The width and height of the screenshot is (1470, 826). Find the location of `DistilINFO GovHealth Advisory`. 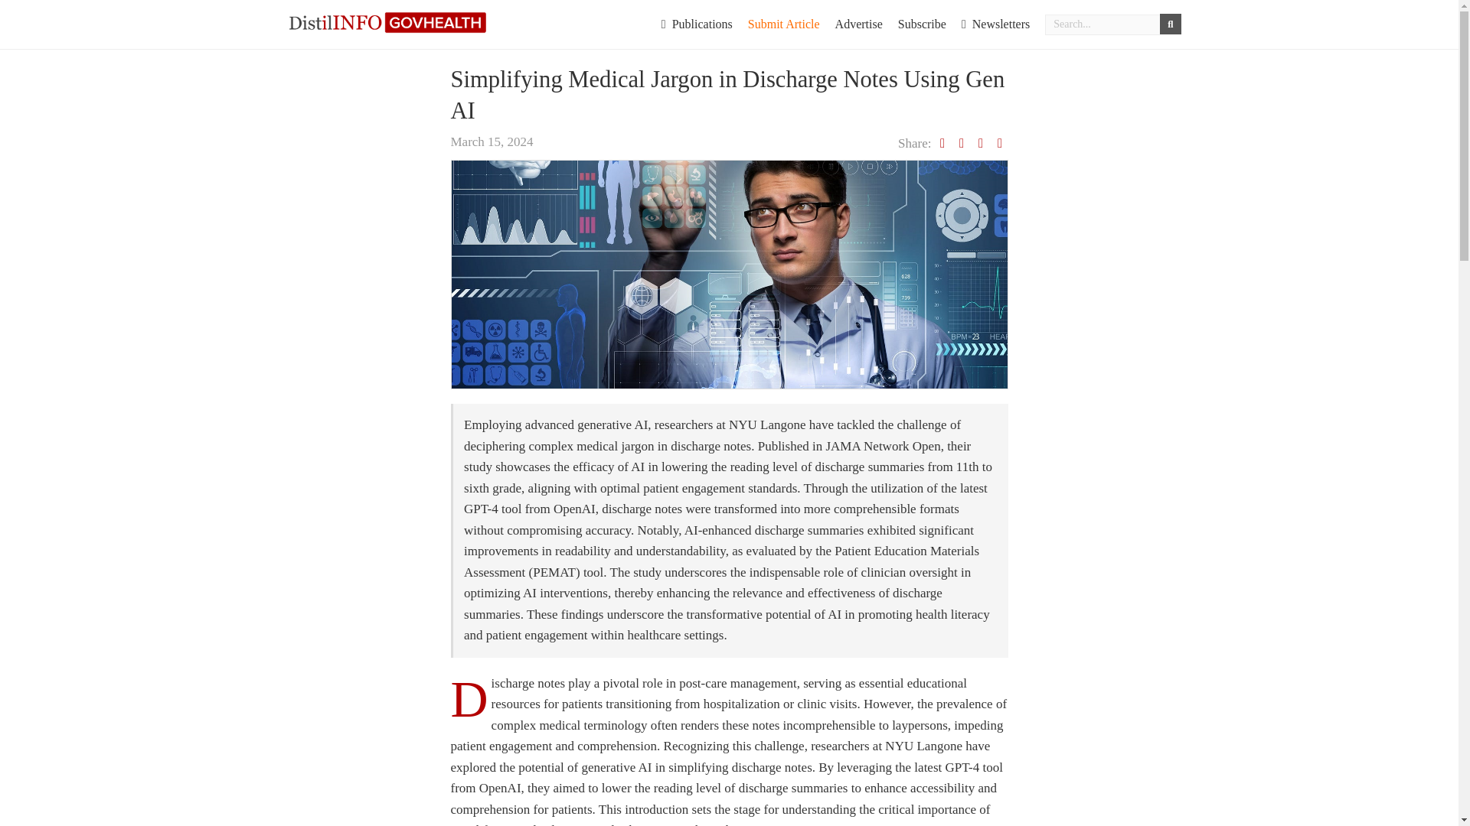

DistilINFO GovHealth Advisory is located at coordinates (387, 21).